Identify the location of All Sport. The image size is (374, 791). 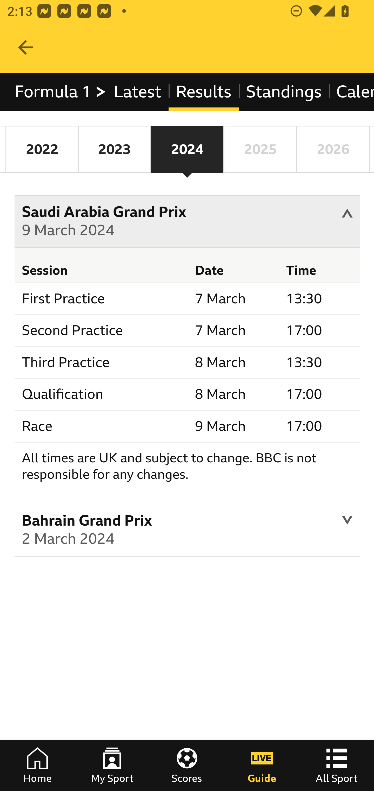
(337, 766).